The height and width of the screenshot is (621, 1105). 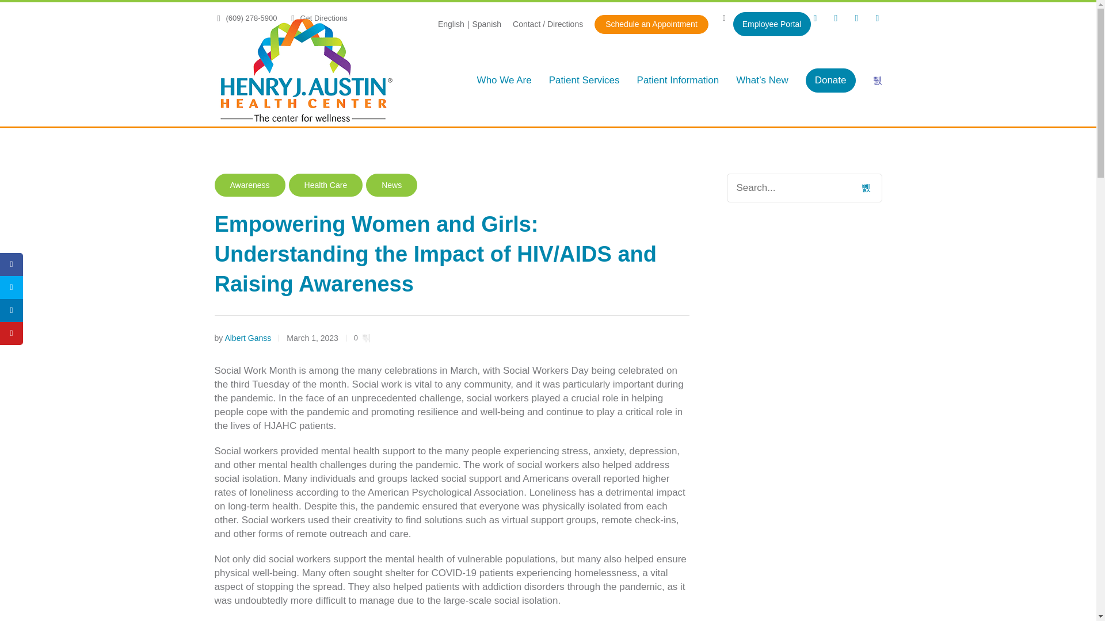 What do you see at coordinates (504, 80) in the screenshot?
I see `Who We Are` at bounding box center [504, 80].